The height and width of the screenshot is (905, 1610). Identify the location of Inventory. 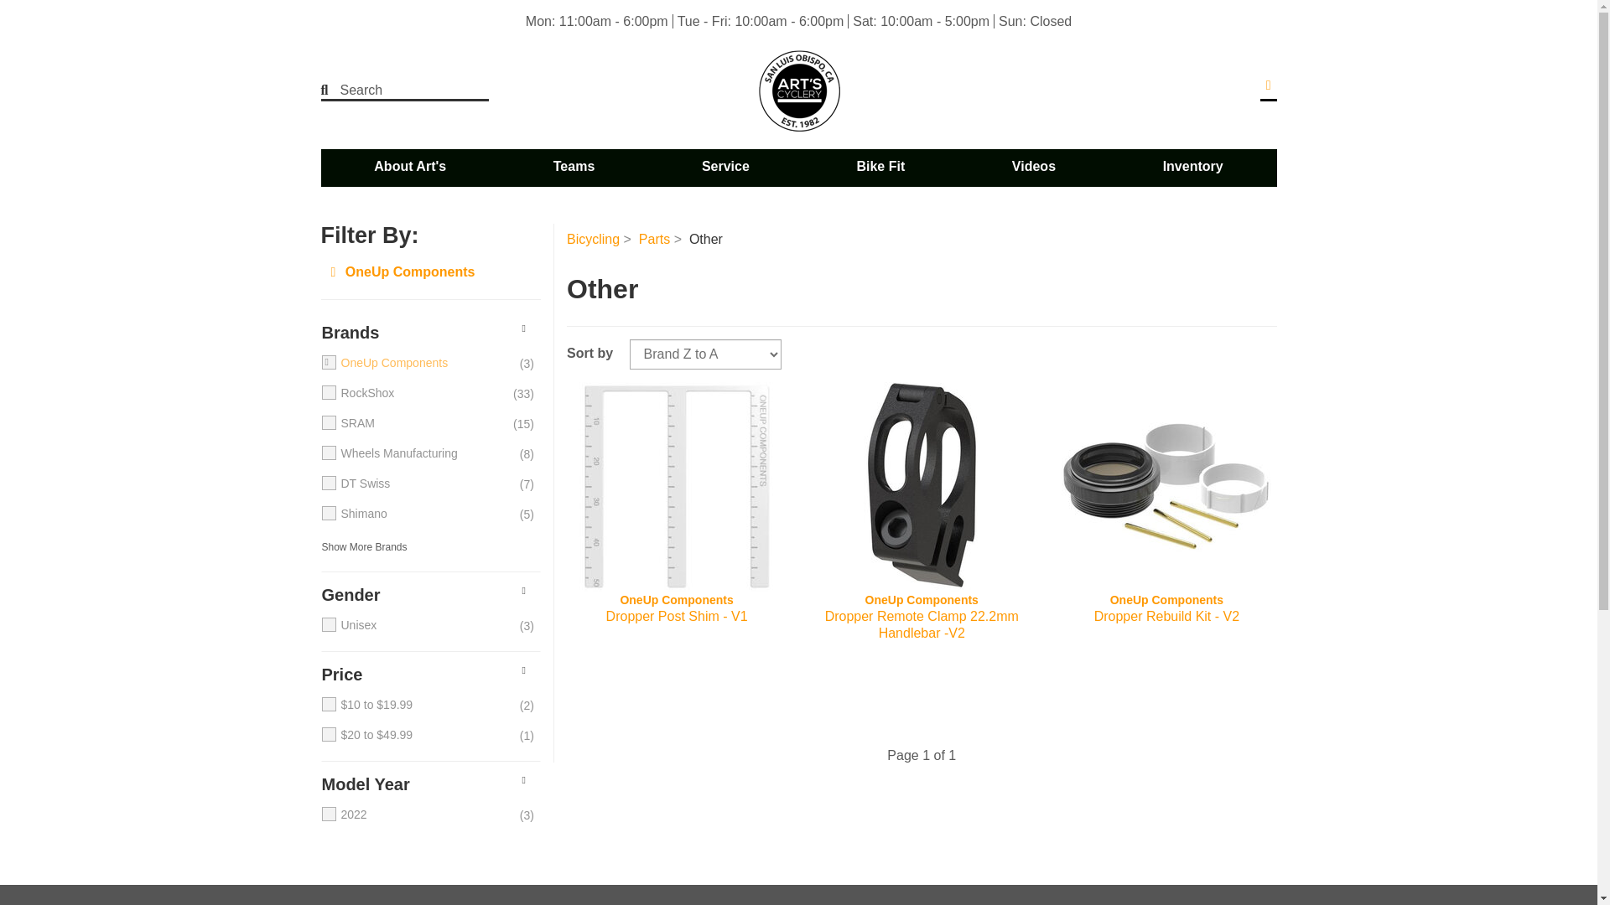
(1192, 167).